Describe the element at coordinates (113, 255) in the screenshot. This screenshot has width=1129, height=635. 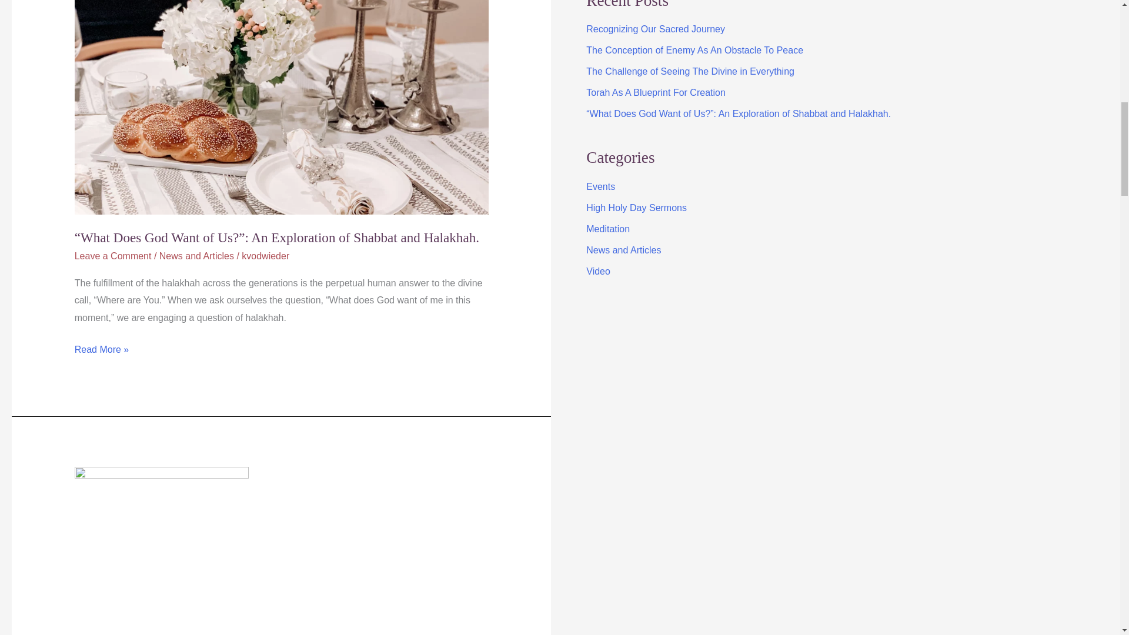
I see `Leave a Comment` at that location.